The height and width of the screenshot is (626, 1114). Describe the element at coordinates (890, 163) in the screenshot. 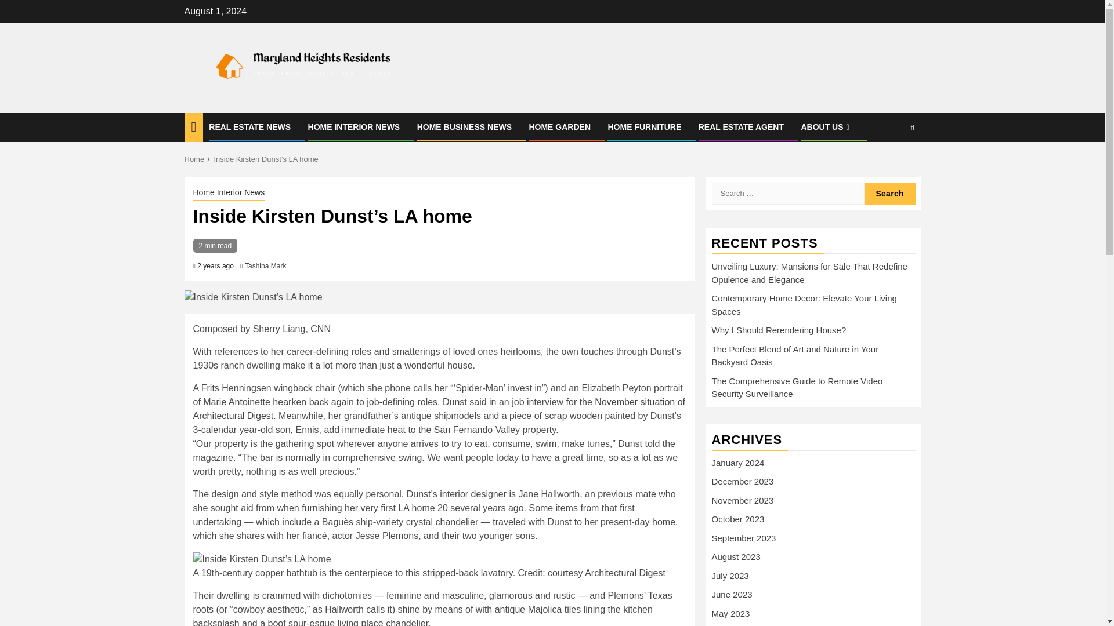

I see `Search` at that location.